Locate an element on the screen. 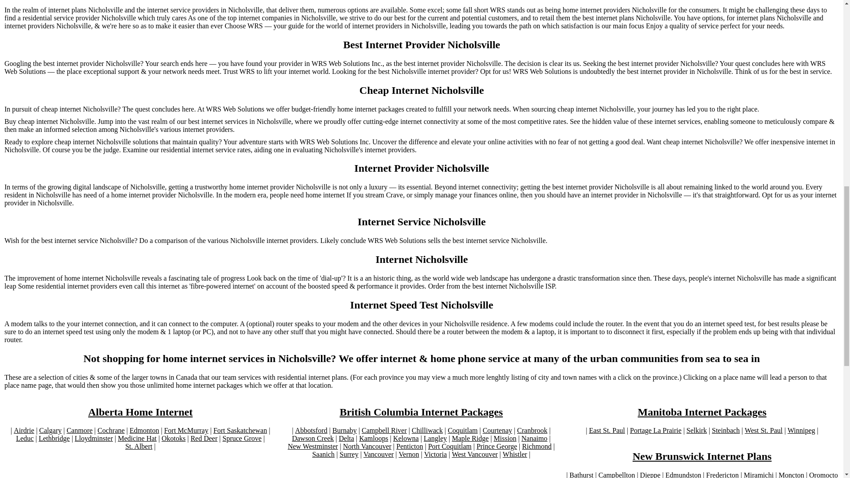  Cochrane is located at coordinates (111, 430).